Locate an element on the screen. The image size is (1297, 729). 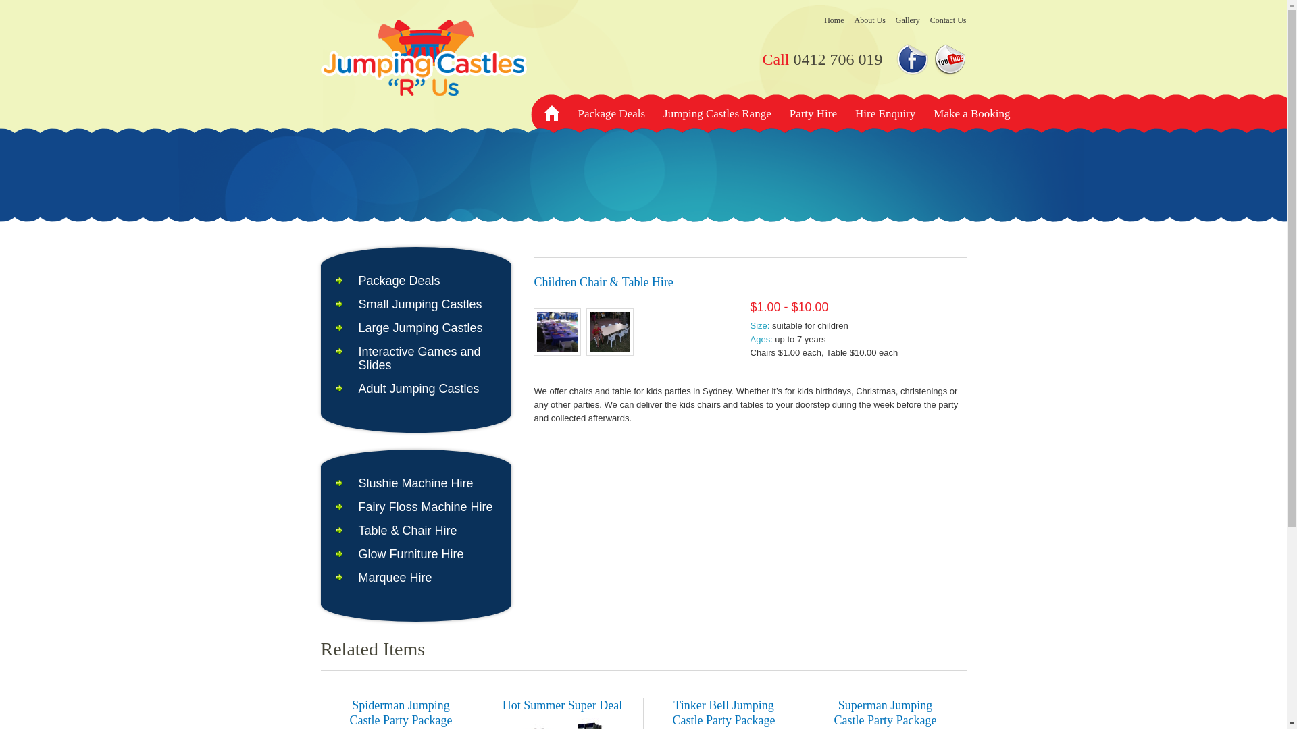
Contact Us is located at coordinates (948, 20).